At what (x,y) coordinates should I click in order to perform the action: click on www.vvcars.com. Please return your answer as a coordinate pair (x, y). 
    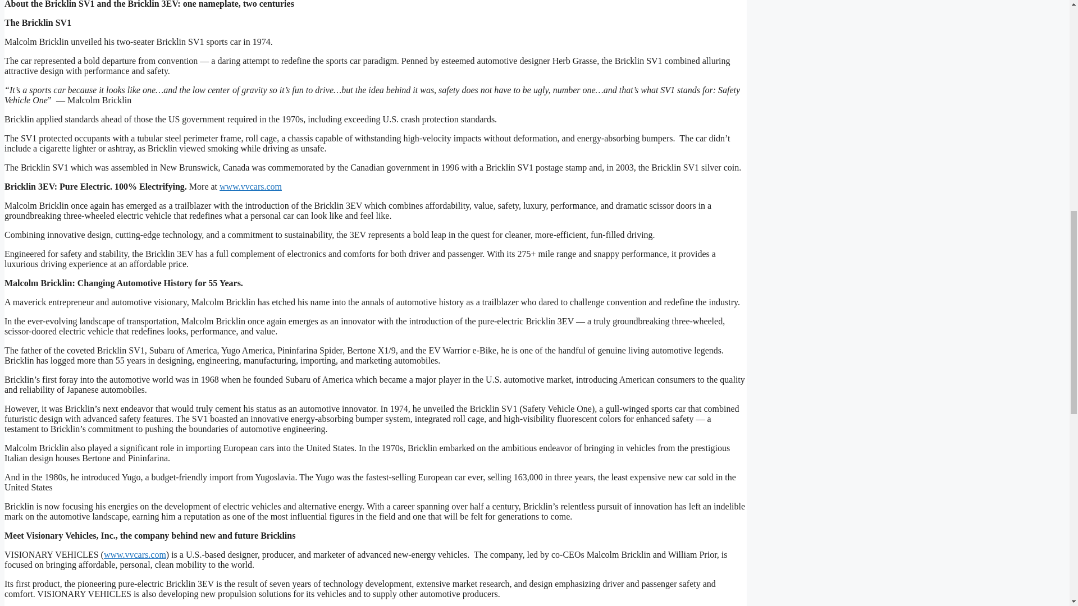
    Looking at the image, I should click on (135, 554).